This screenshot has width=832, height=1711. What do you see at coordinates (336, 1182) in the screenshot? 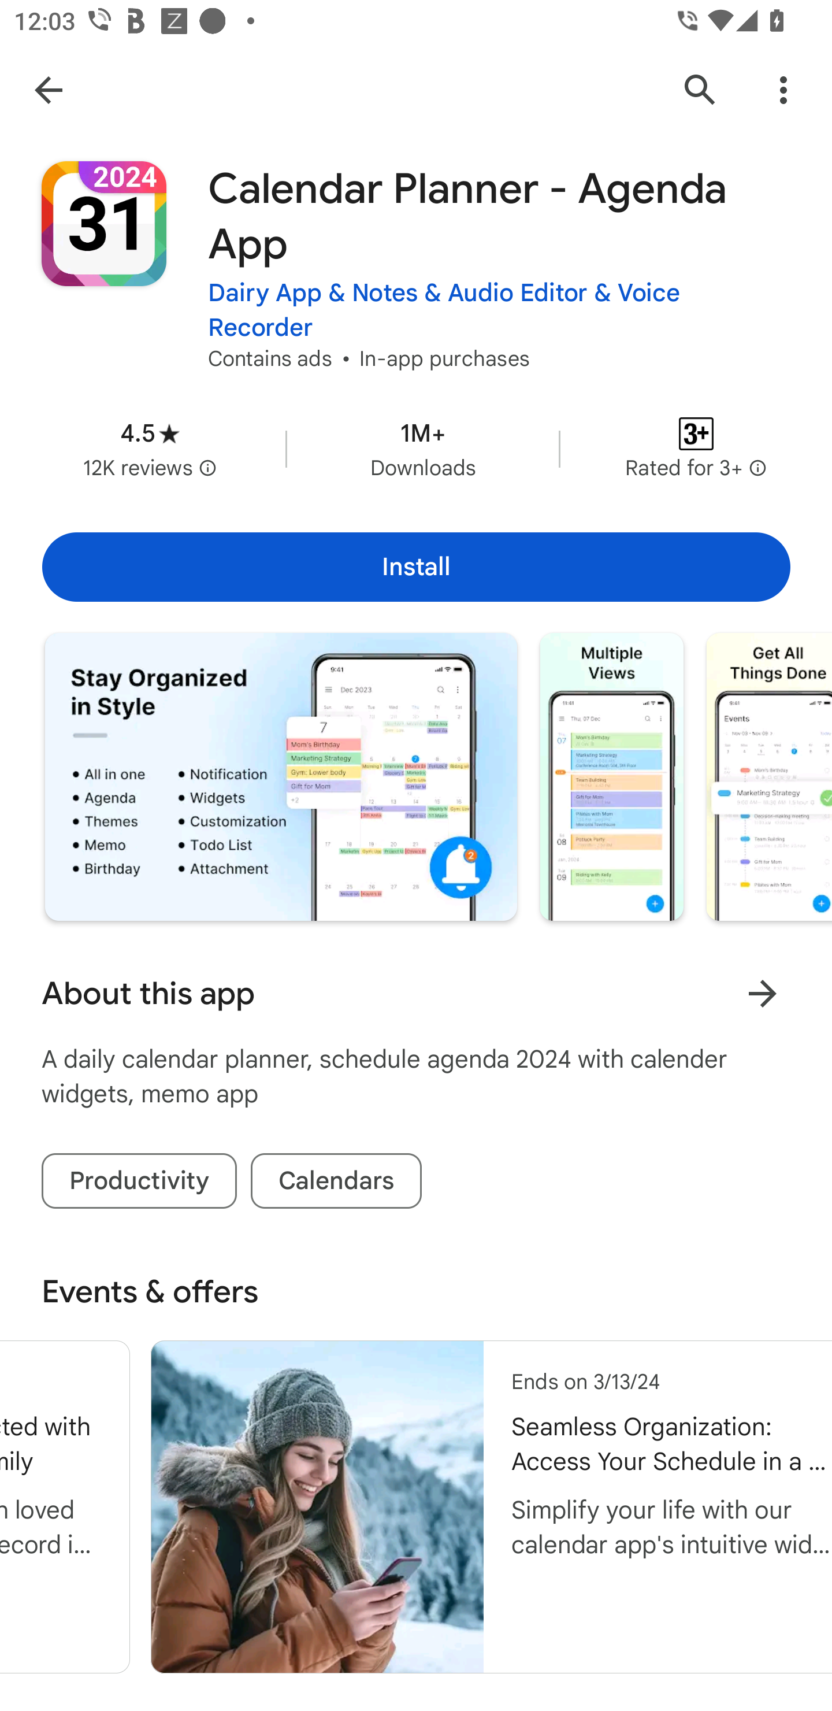
I see `Calendars tag` at bounding box center [336, 1182].